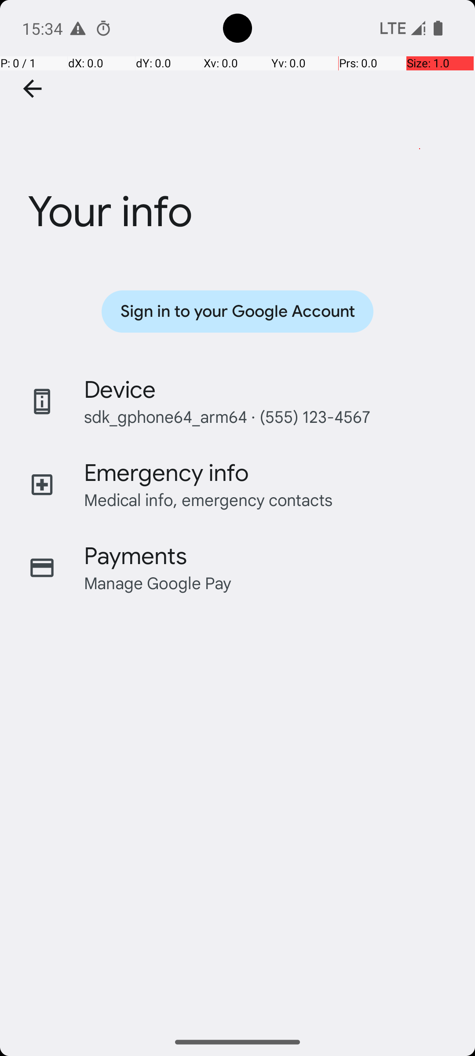 Image resolution: width=475 pixels, height=1056 pixels. What do you see at coordinates (237, 160) in the screenshot?
I see `Your info` at bounding box center [237, 160].